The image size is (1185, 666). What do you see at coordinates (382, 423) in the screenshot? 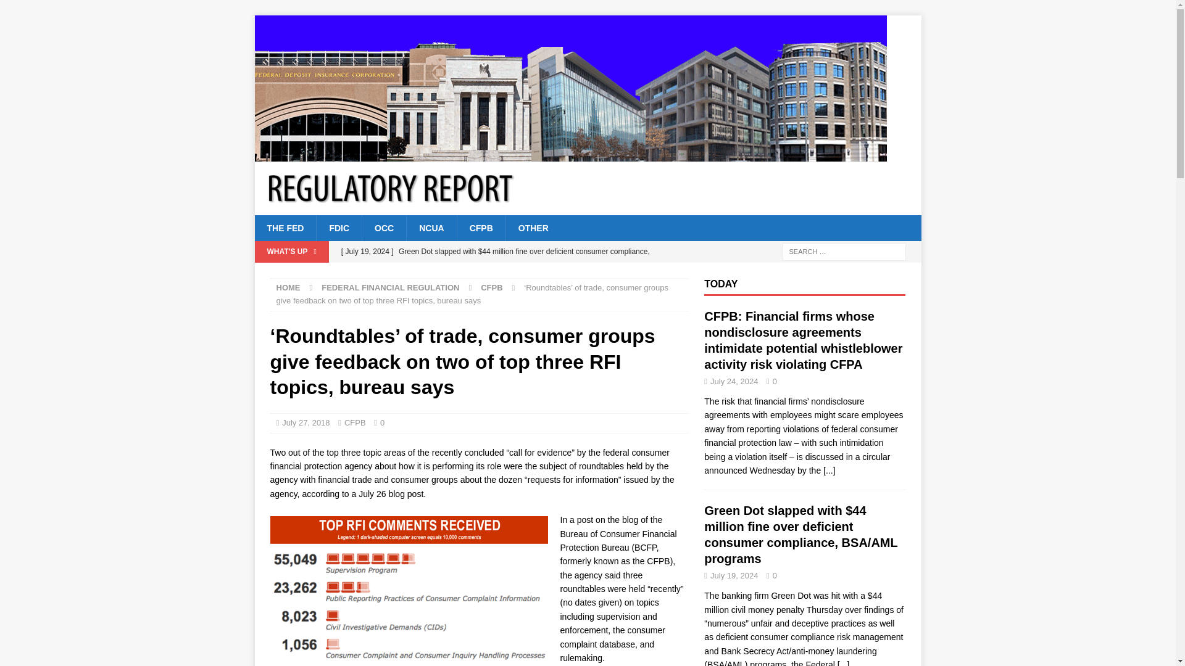
I see `0` at bounding box center [382, 423].